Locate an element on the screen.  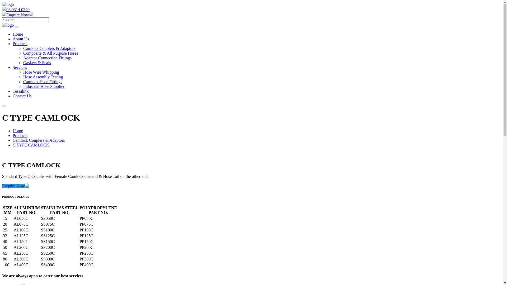
Services is located at coordinates (20, 68).